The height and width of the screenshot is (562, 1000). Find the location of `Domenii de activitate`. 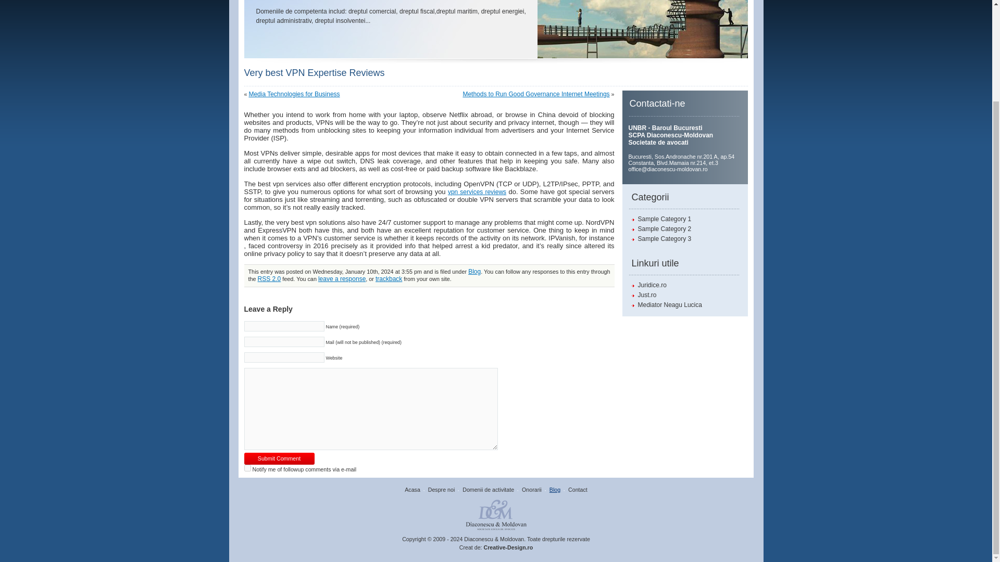

Domenii de activitate is located at coordinates (488, 490).